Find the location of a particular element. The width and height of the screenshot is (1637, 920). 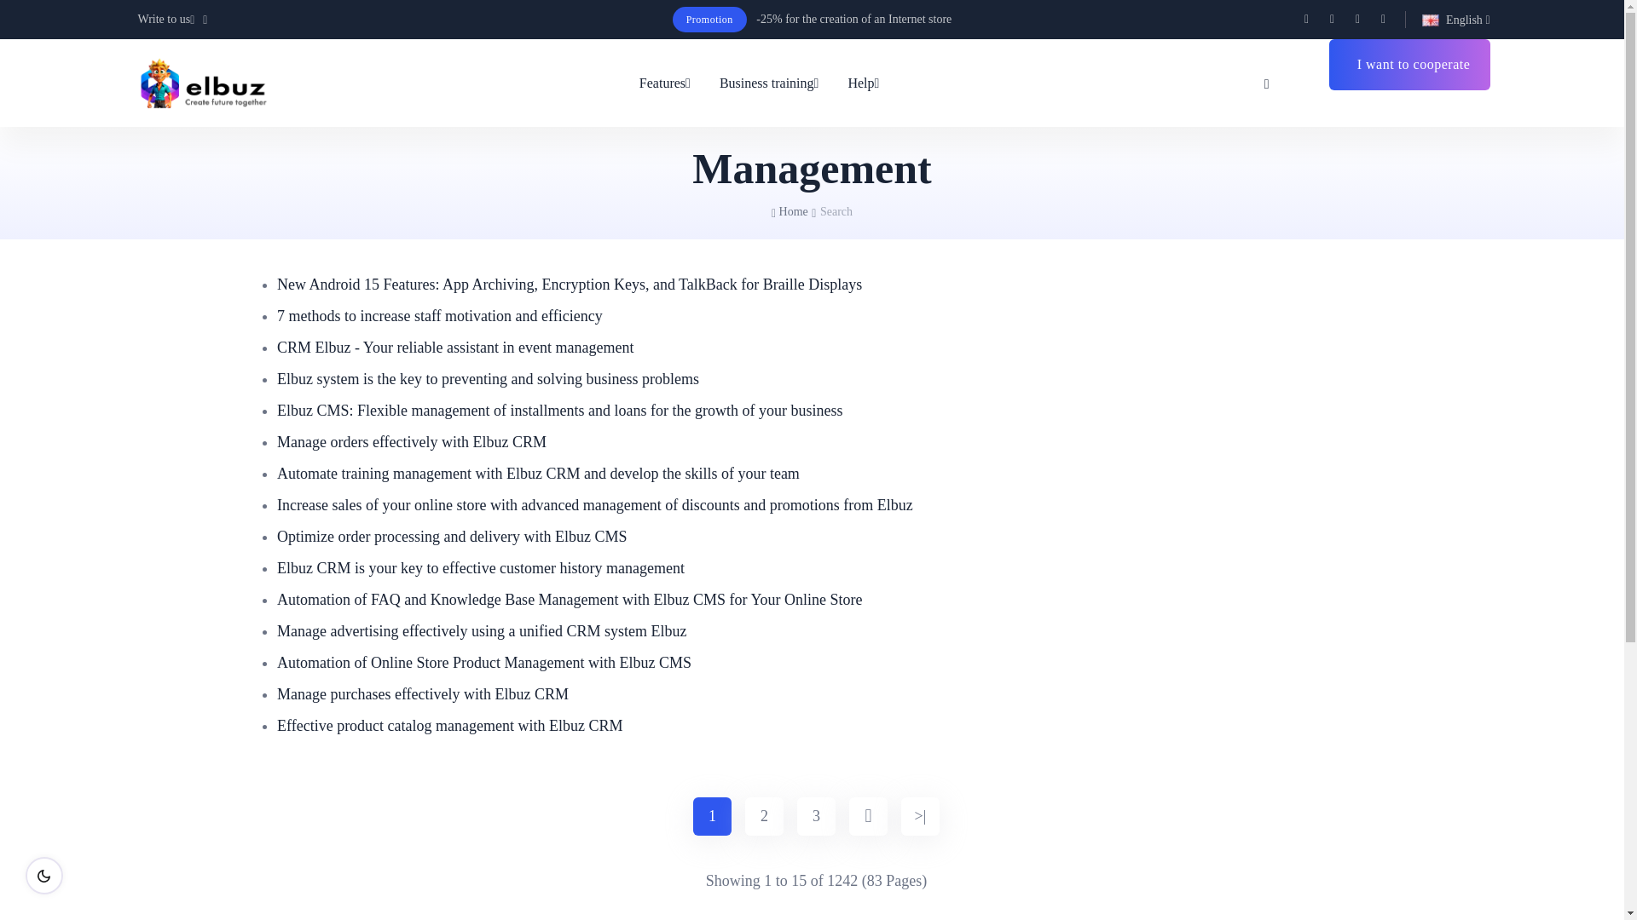

English is located at coordinates (1456, 19).